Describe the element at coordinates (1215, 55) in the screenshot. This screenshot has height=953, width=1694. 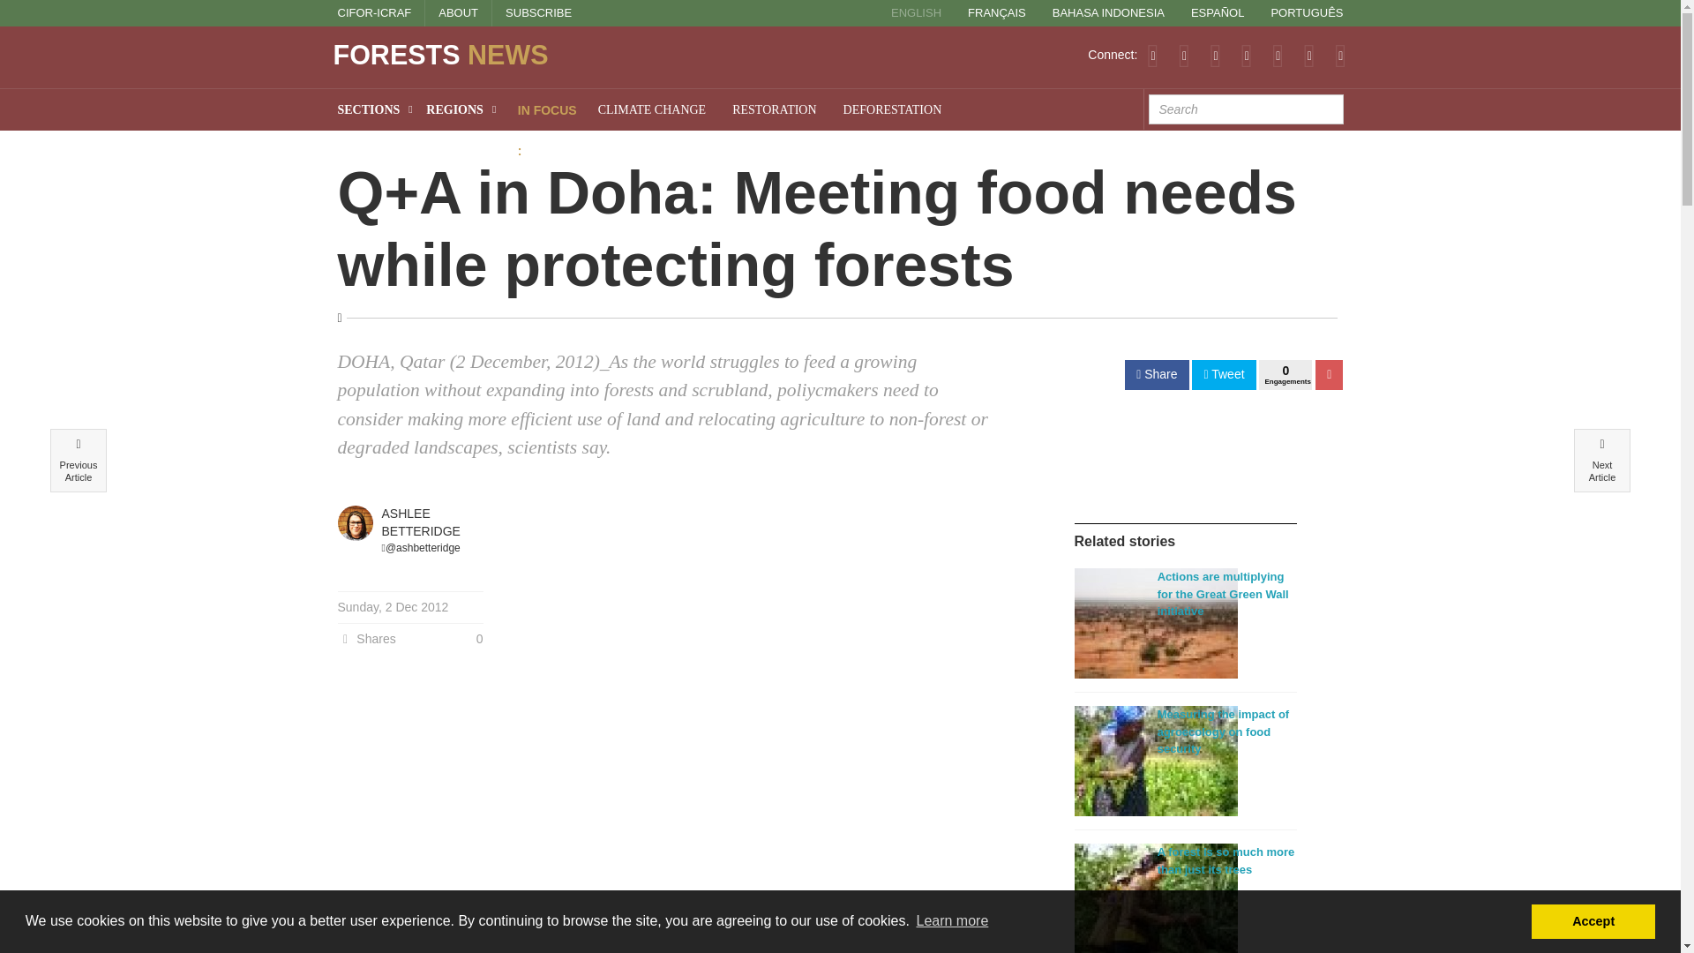
I see `Facebook` at that location.